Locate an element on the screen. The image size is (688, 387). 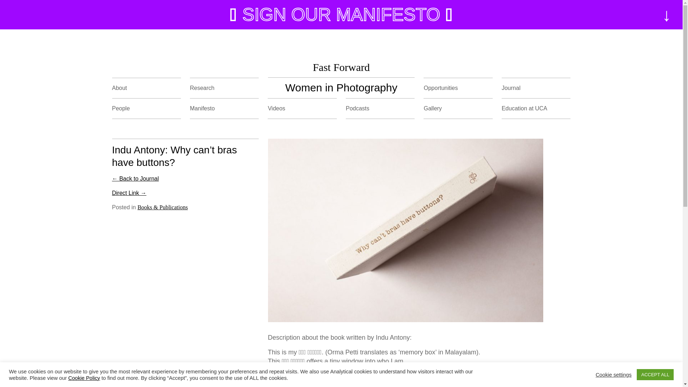
Manifesto is located at coordinates (202, 108).